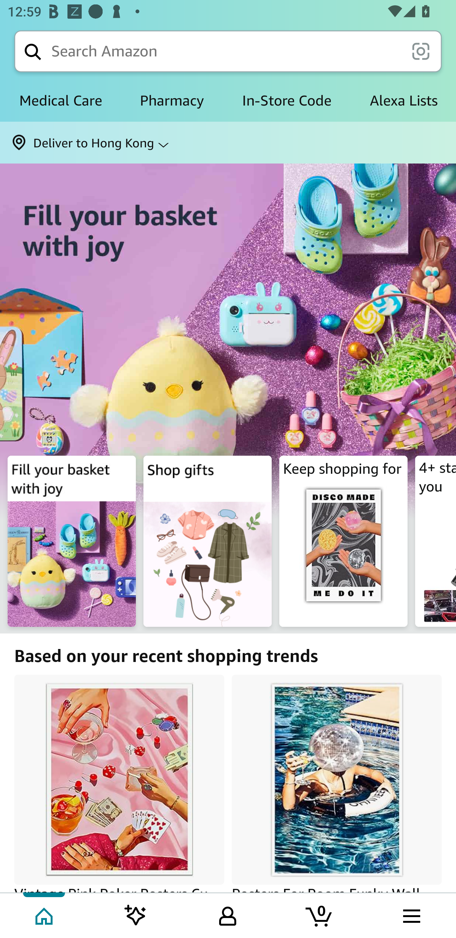 The image size is (456, 938). I want to click on Medical Care, so click(60, 101).